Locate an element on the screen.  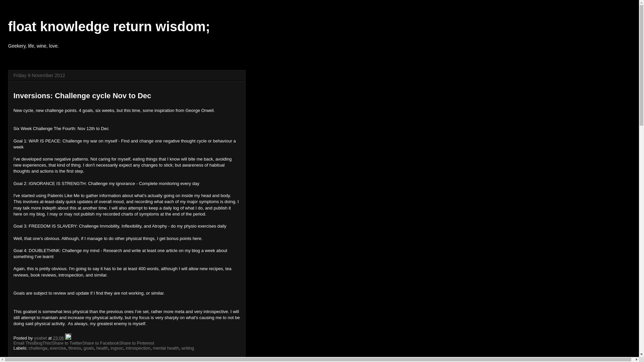
introspection is located at coordinates (138, 348).